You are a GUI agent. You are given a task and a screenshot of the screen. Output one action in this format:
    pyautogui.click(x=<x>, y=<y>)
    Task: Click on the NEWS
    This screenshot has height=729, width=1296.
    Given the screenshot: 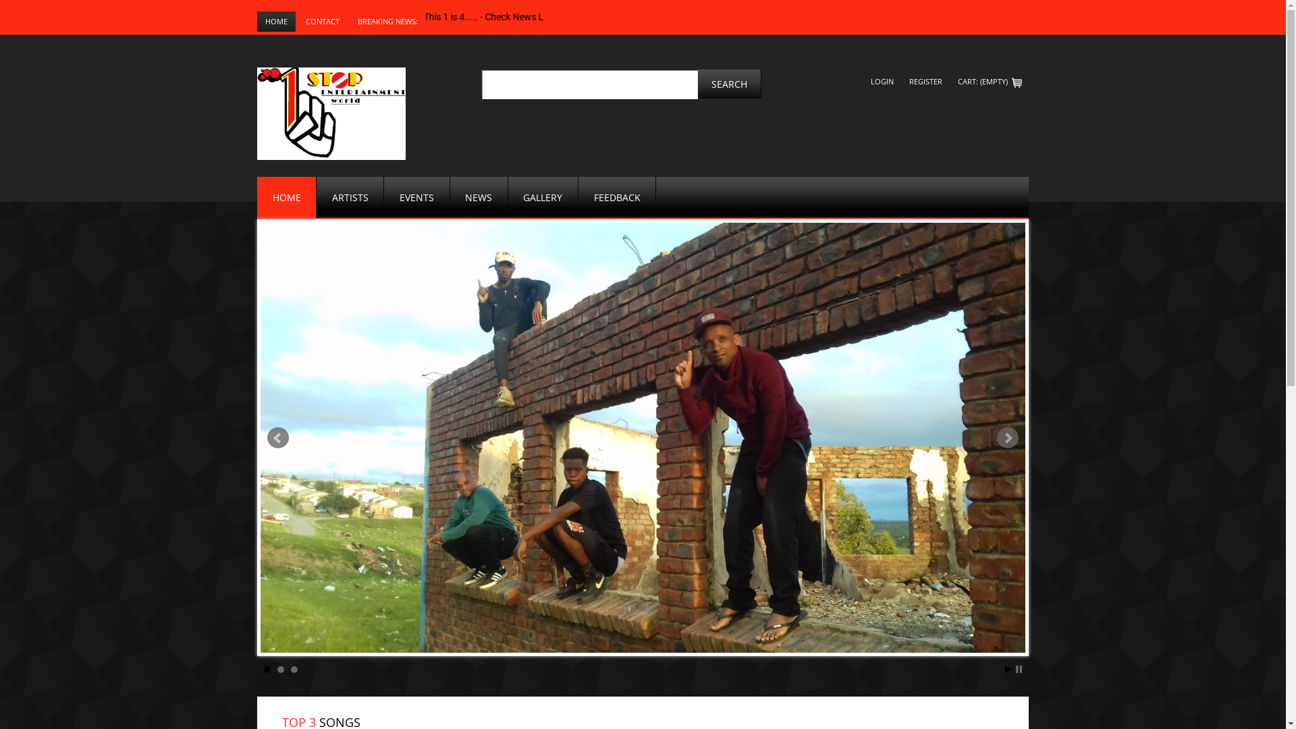 What is the action you would take?
    pyautogui.click(x=479, y=197)
    